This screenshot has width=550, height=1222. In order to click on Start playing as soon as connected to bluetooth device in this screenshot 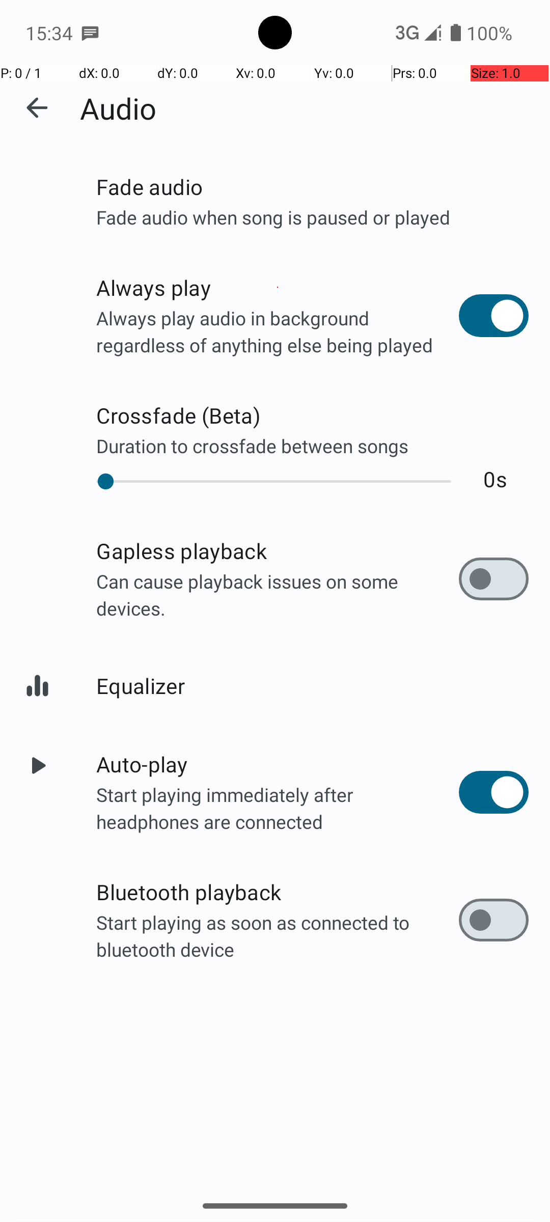, I will do `click(278, 936)`.